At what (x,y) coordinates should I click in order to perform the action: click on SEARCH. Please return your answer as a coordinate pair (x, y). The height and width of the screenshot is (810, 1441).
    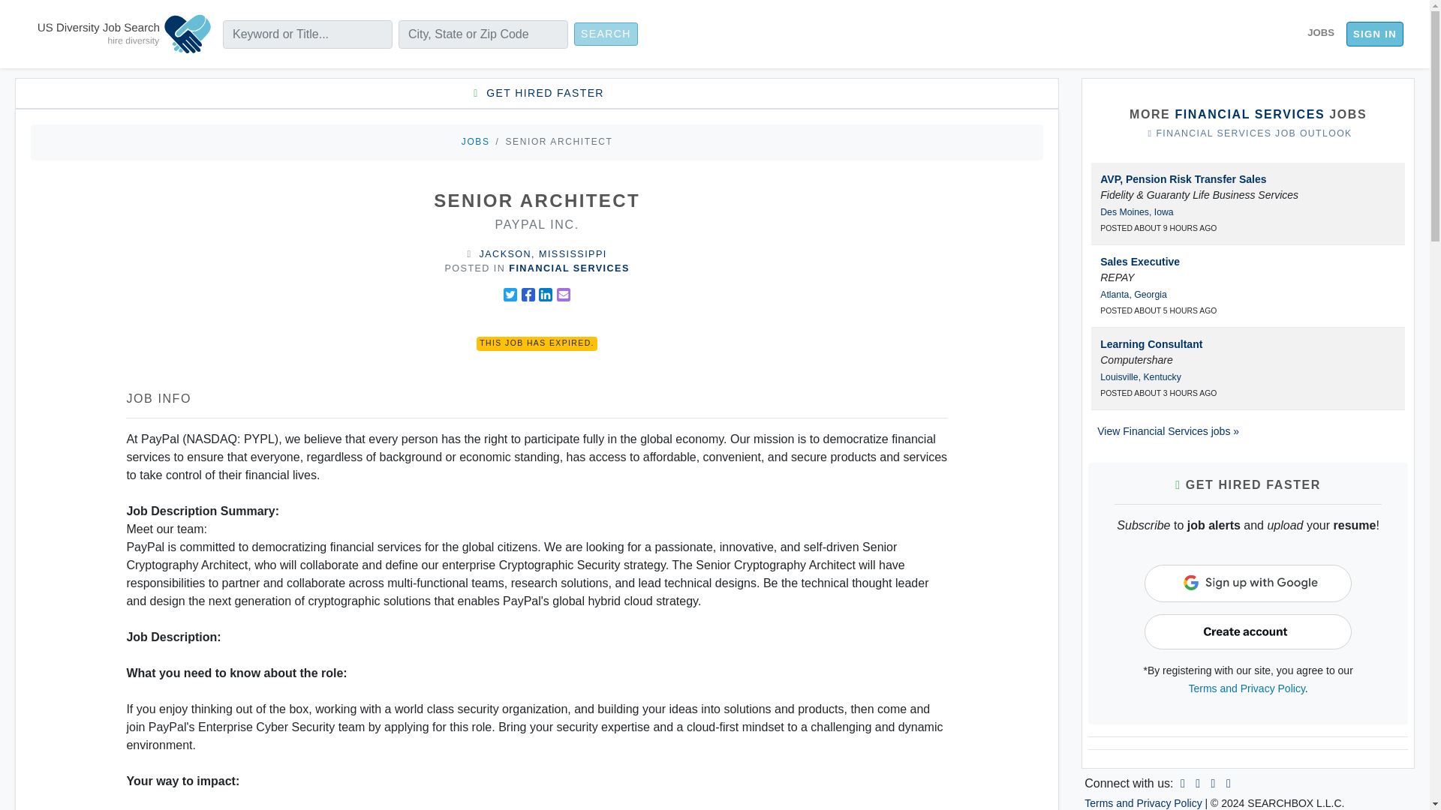
    Looking at the image, I should click on (606, 34).